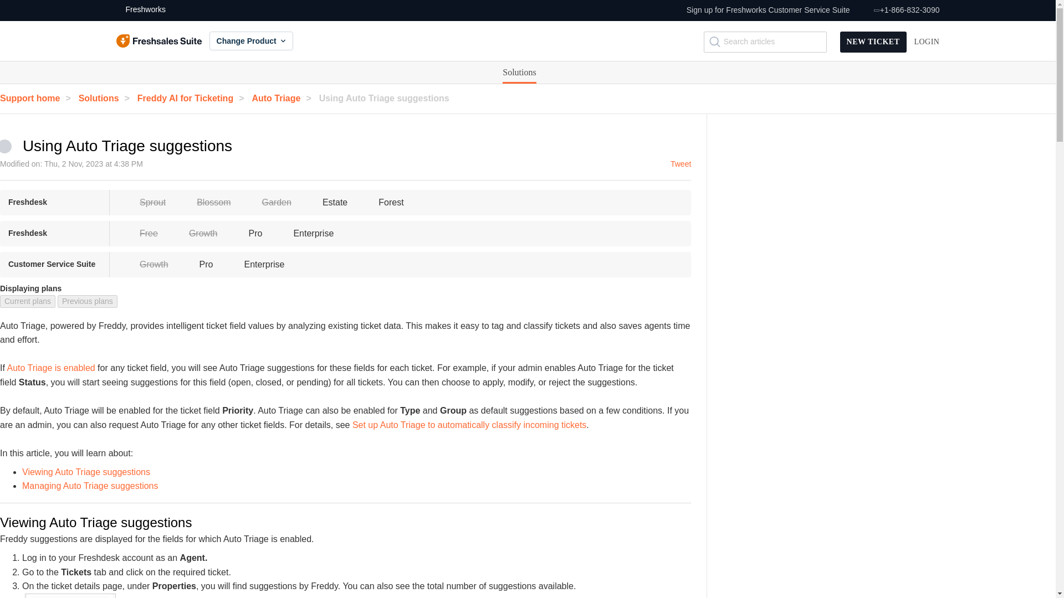 The width and height of the screenshot is (1064, 598). What do you see at coordinates (106, 97) in the screenshot?
I see `Solutions` at bounding box center [106, 97].